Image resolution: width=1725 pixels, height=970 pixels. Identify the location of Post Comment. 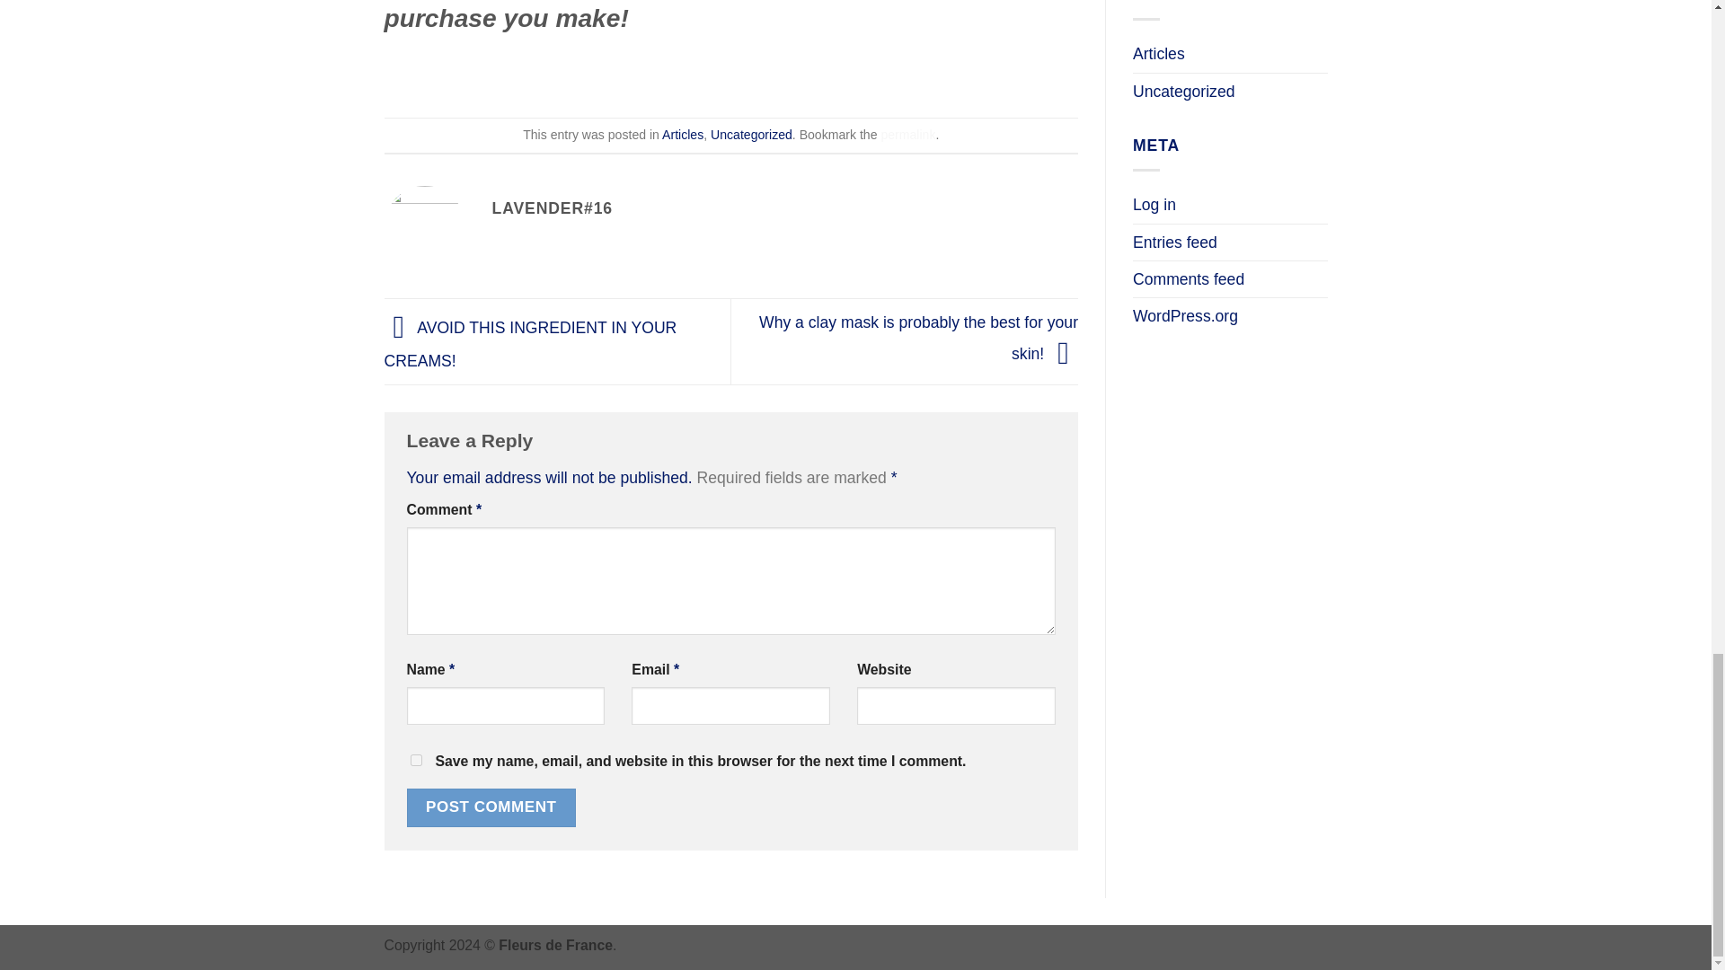
(490, 808).